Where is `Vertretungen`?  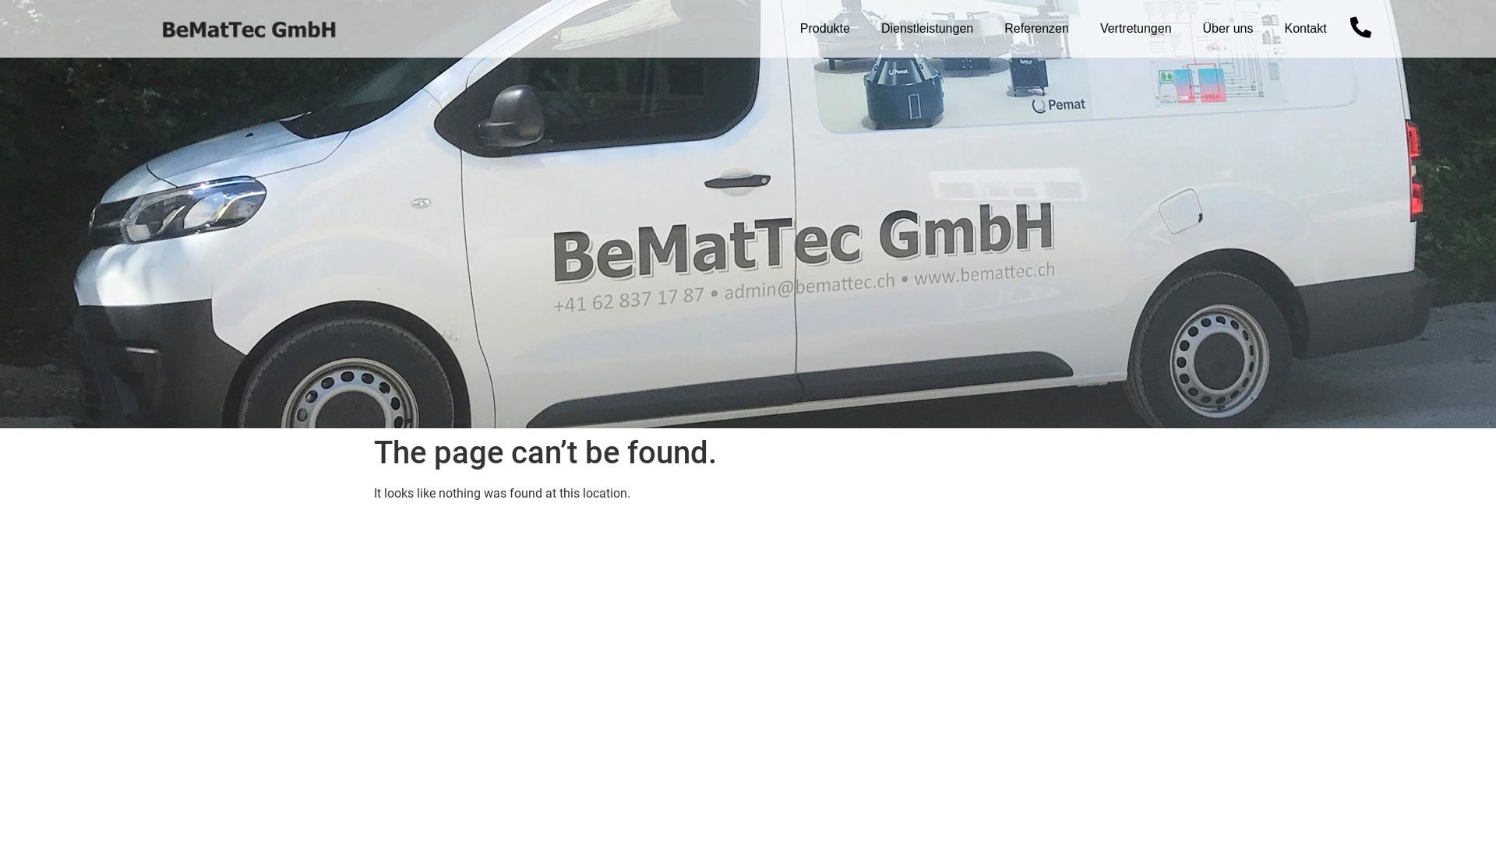 Vertretungen is located at coordinates (1136, 29).